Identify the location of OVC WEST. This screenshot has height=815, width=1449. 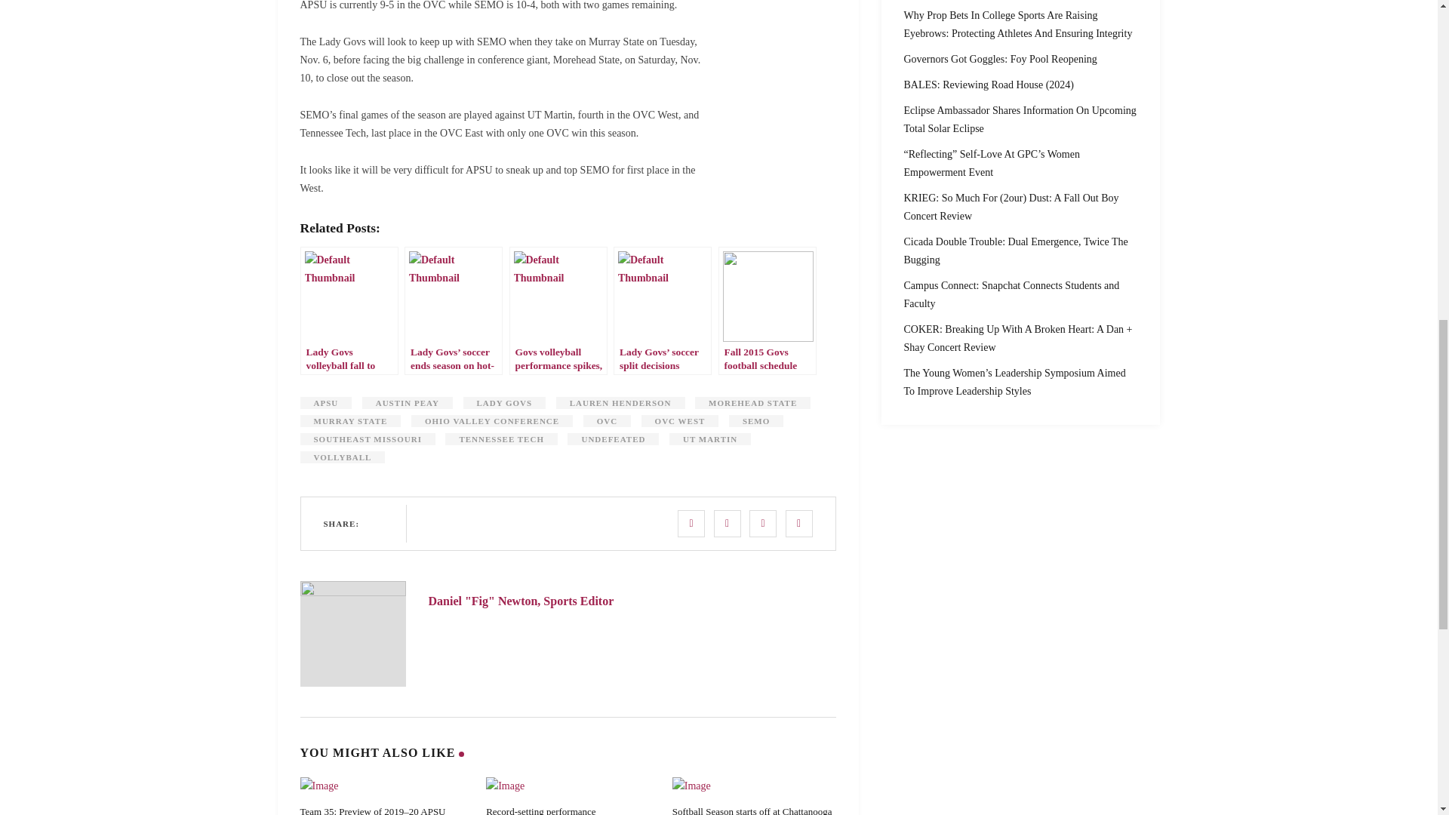
(680, 420).